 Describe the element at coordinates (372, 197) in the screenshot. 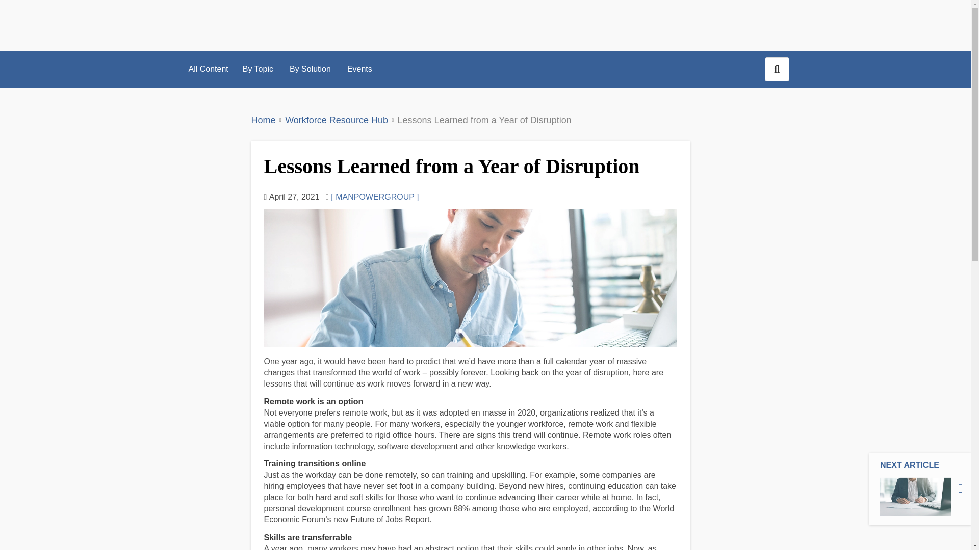

I see `Open Search Box` at that location.